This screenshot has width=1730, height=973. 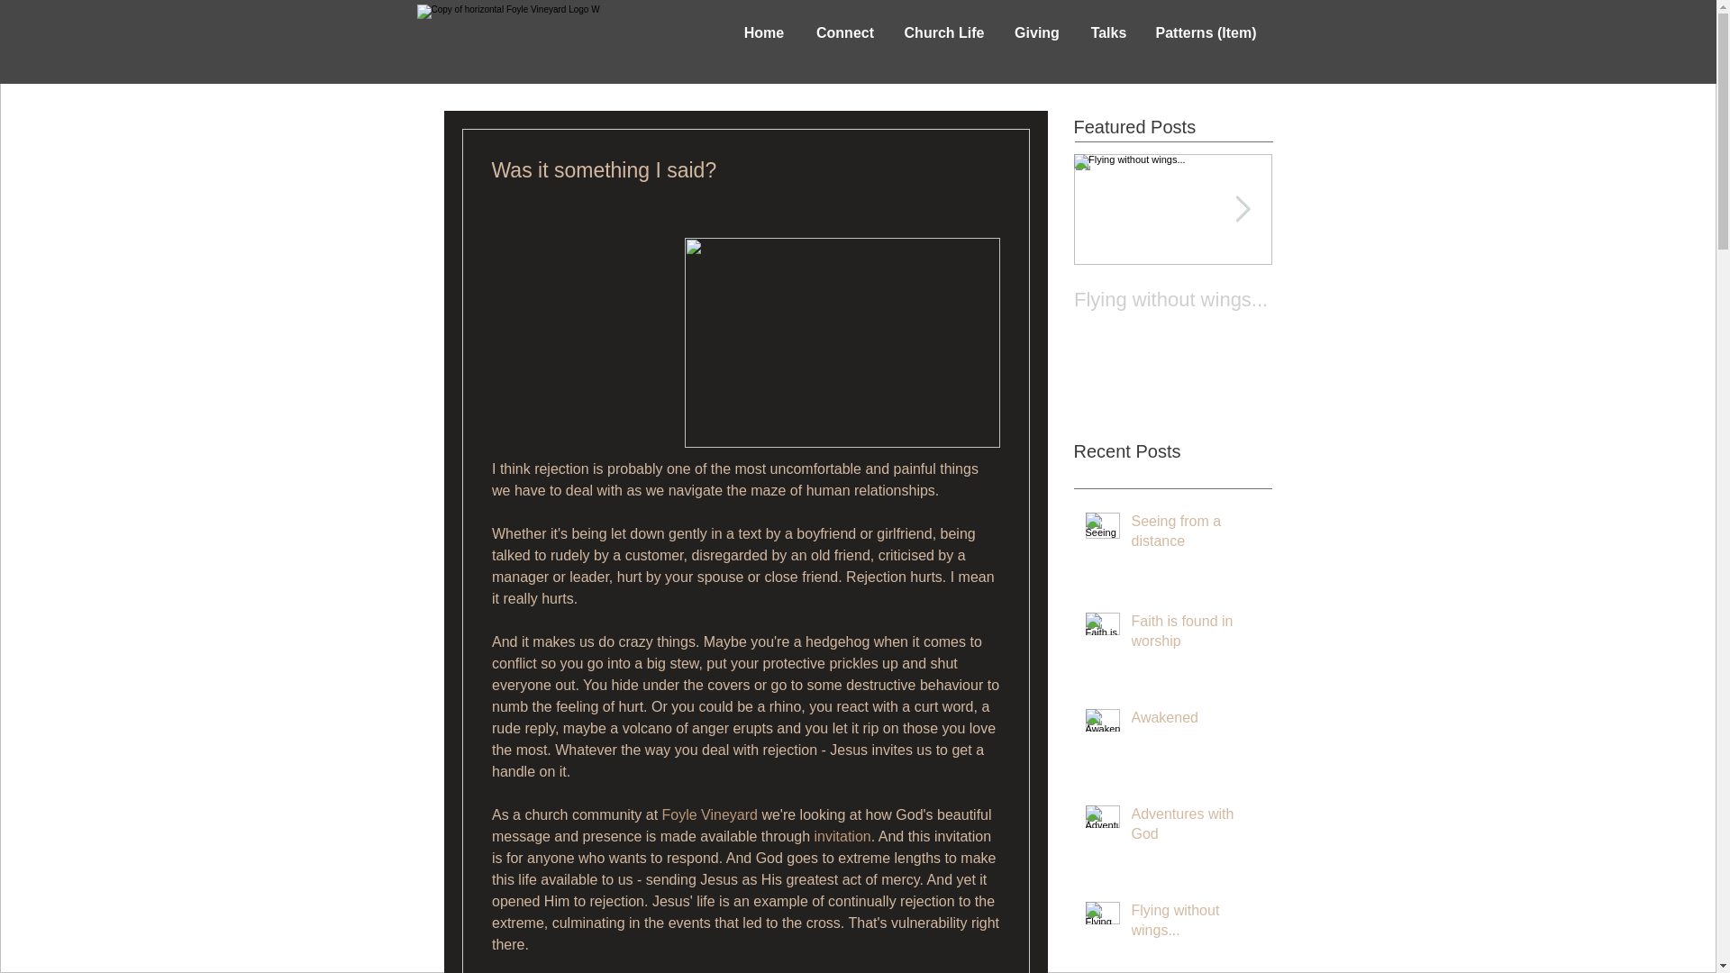 I want to click on Faith is found in worship, so click(x=1173, y=281).